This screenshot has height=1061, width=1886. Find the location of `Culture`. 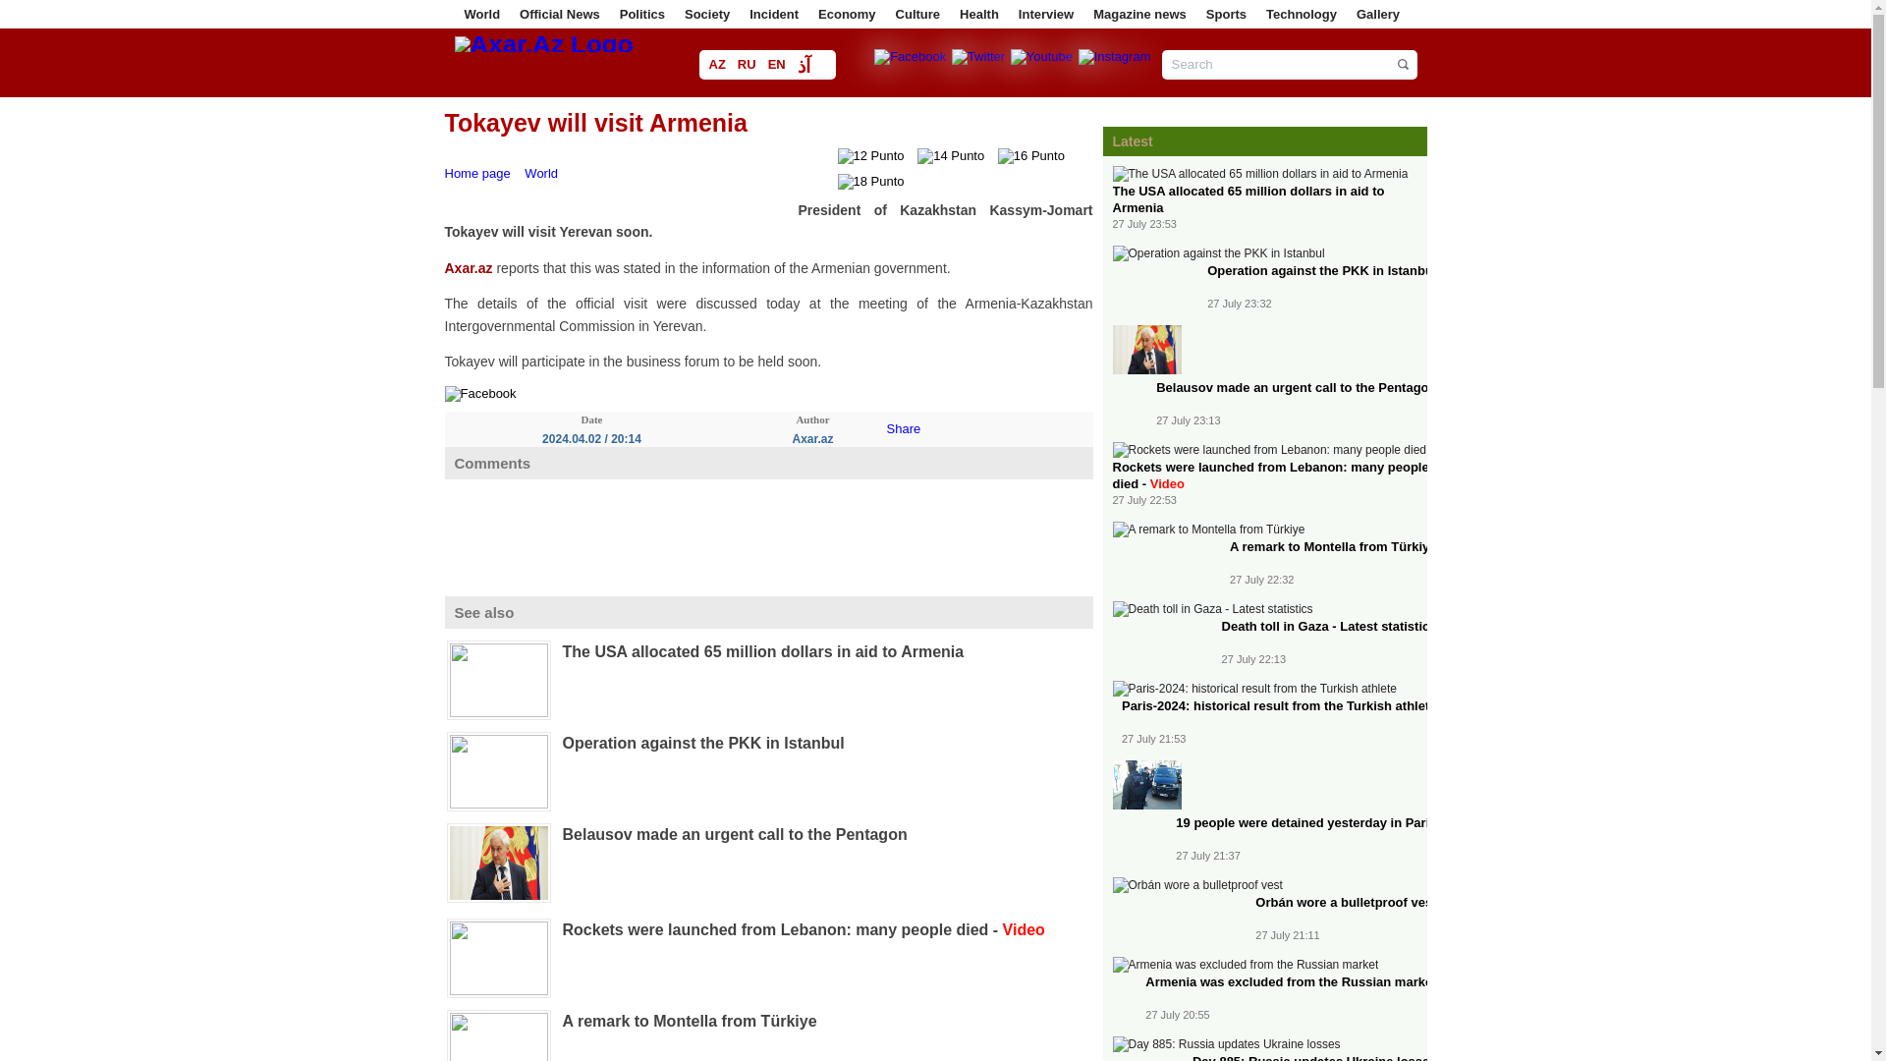

Culture is located at coordinates (918, 14).